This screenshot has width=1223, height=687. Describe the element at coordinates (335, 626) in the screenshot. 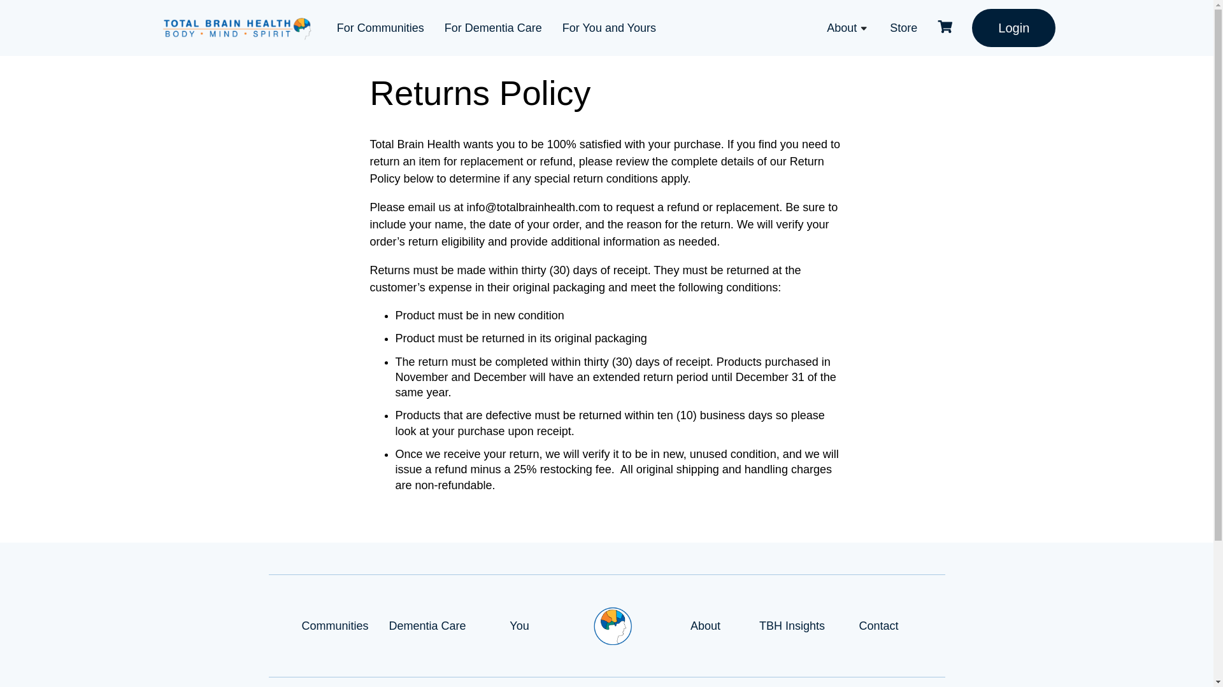

I see `Communities` at that location.